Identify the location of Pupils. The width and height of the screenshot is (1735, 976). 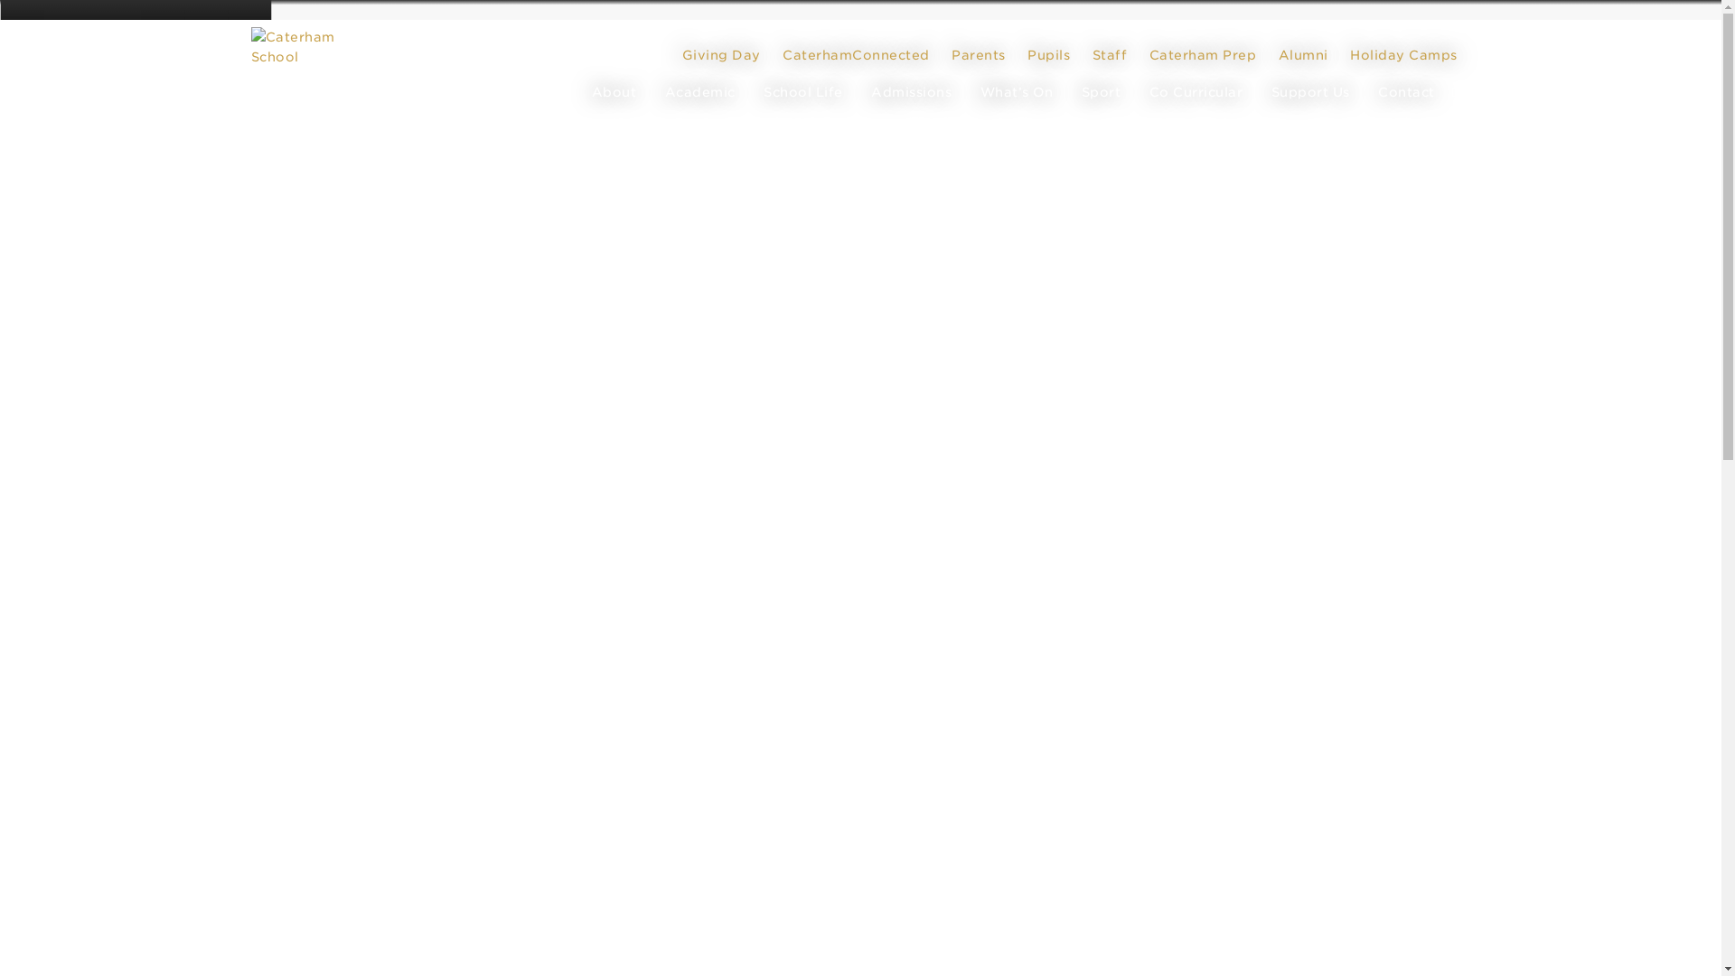
(1048, 55).